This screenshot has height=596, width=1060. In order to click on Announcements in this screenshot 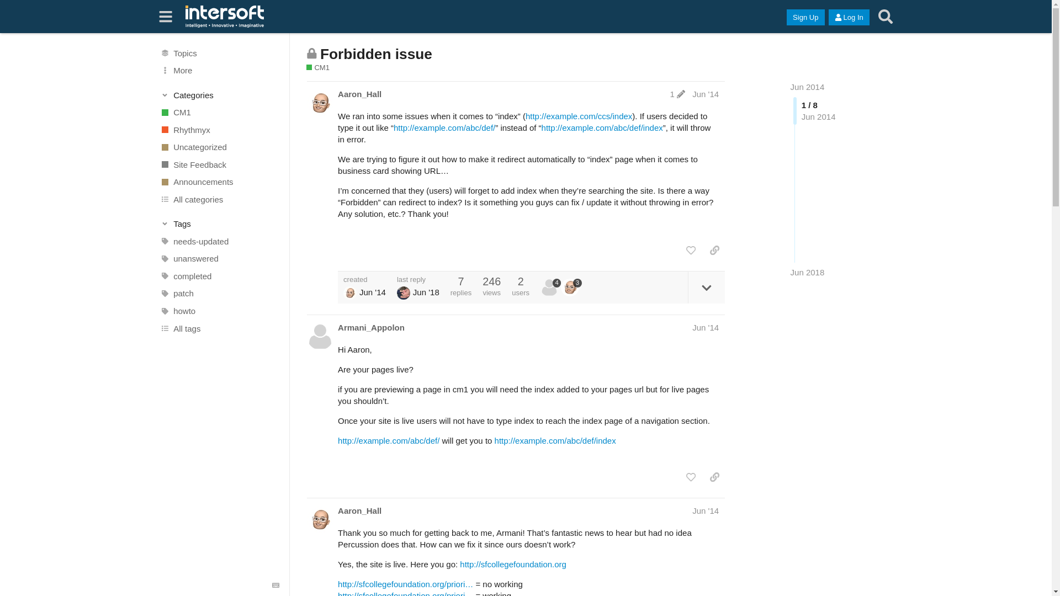, I will do `click(219, 182)`.